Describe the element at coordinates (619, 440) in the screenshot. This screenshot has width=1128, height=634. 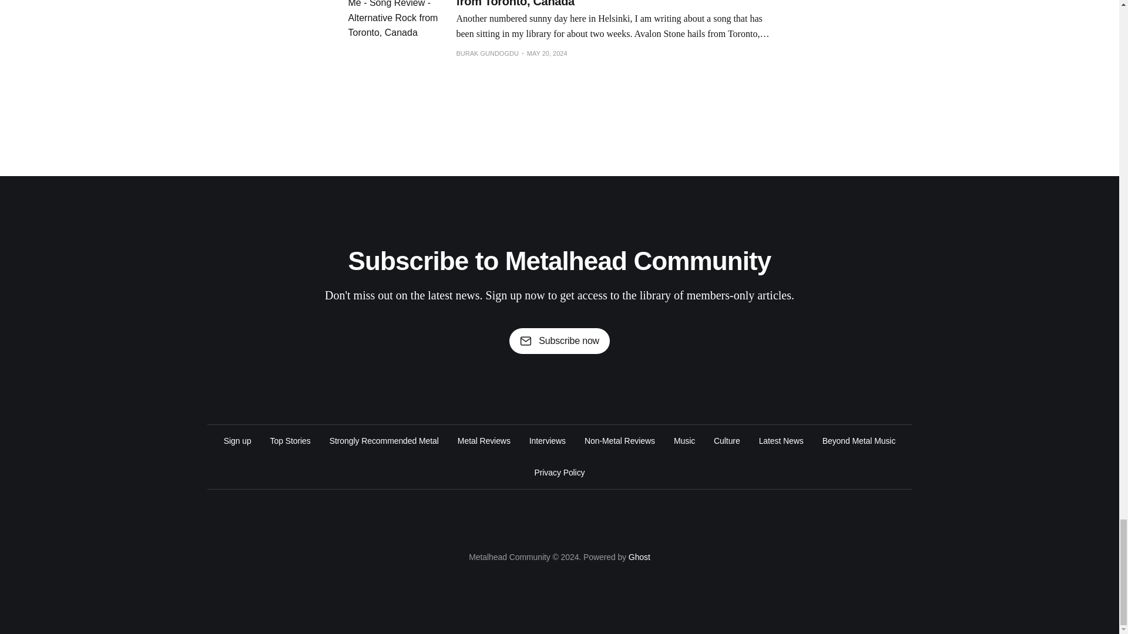
I see `Non-Metal Reviews` at that location.